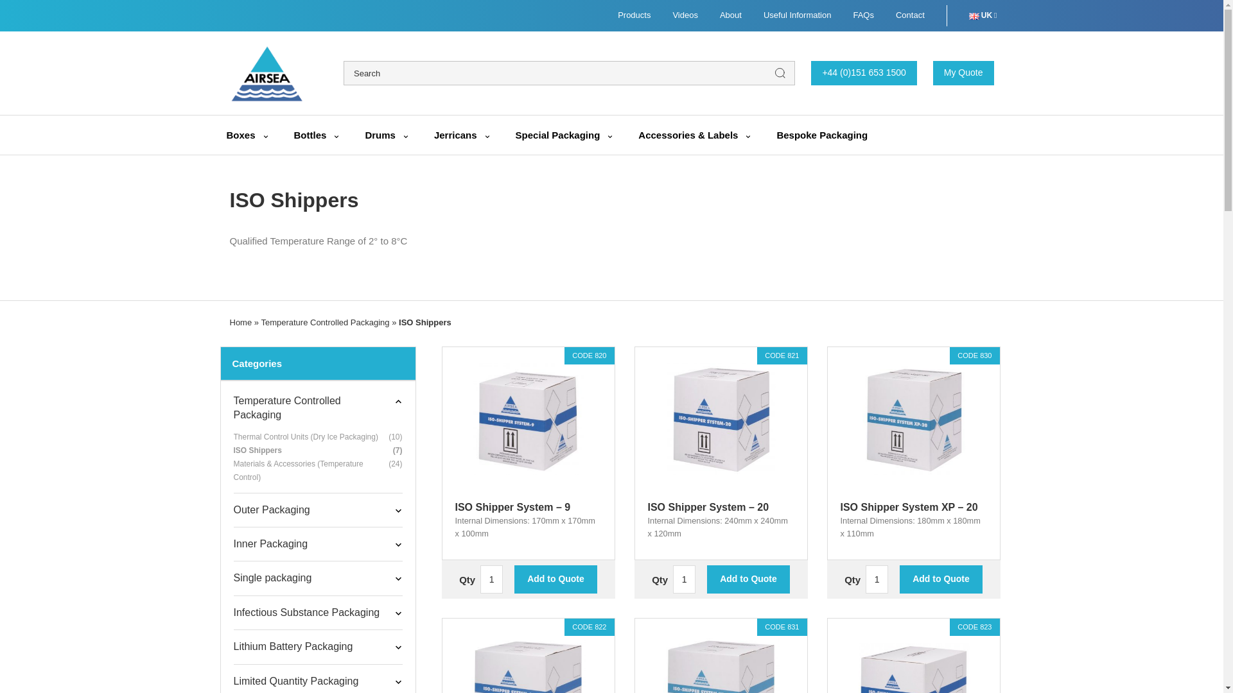 The image size is (1233, 693). I want to click on Videos, so click(685, 15).